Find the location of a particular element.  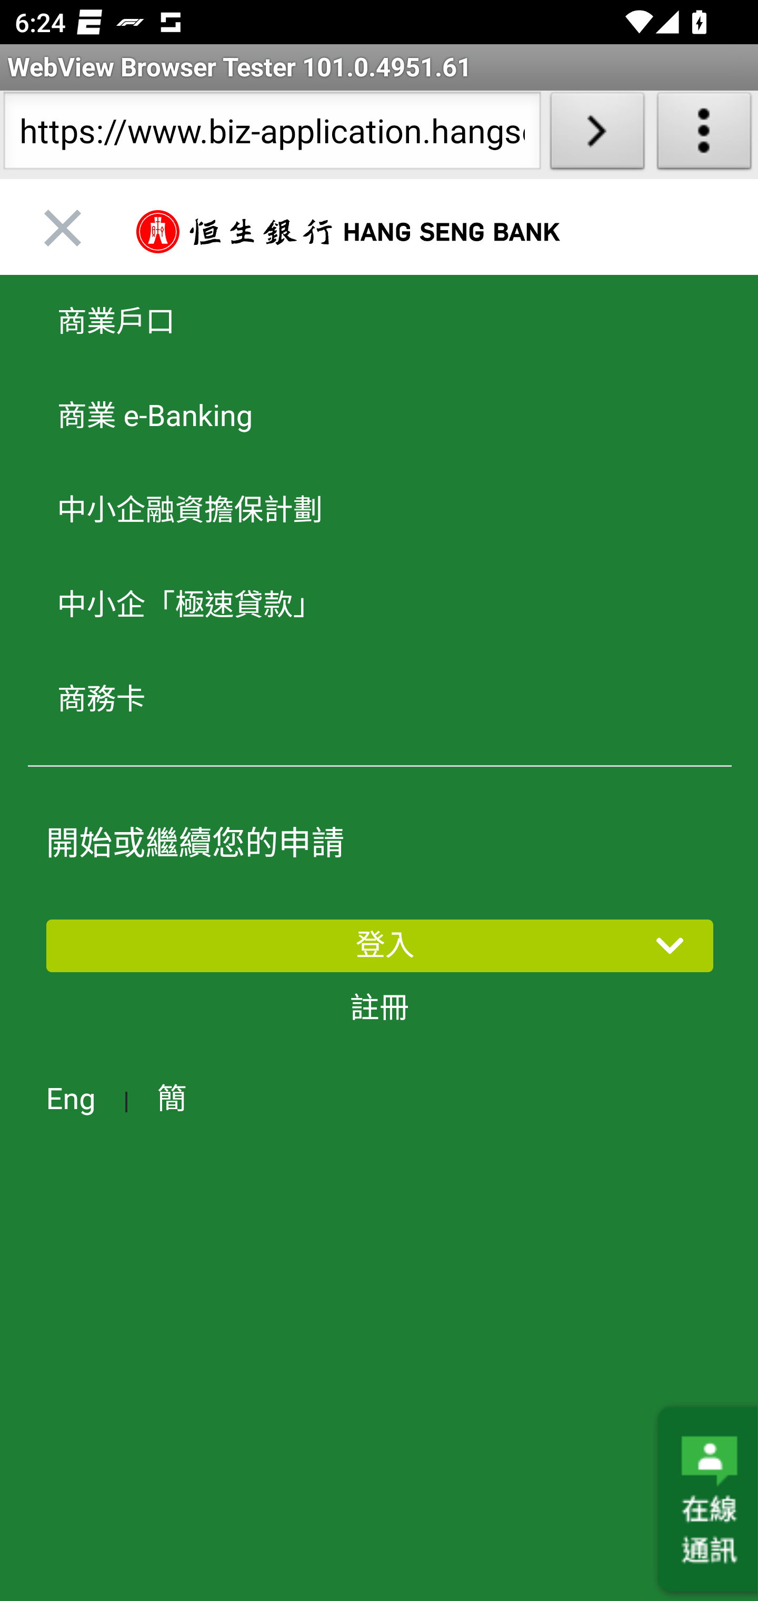

在線通訊 is located at coordinates (705, 1500).